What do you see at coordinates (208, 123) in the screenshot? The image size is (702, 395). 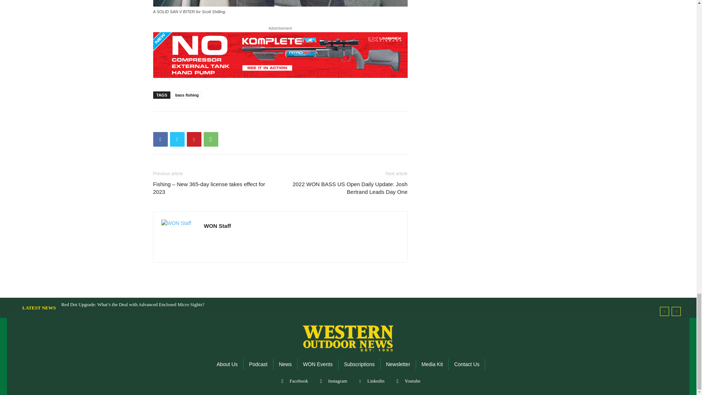 I see `bottomFacebookLike` at bounding box center [208, 123].